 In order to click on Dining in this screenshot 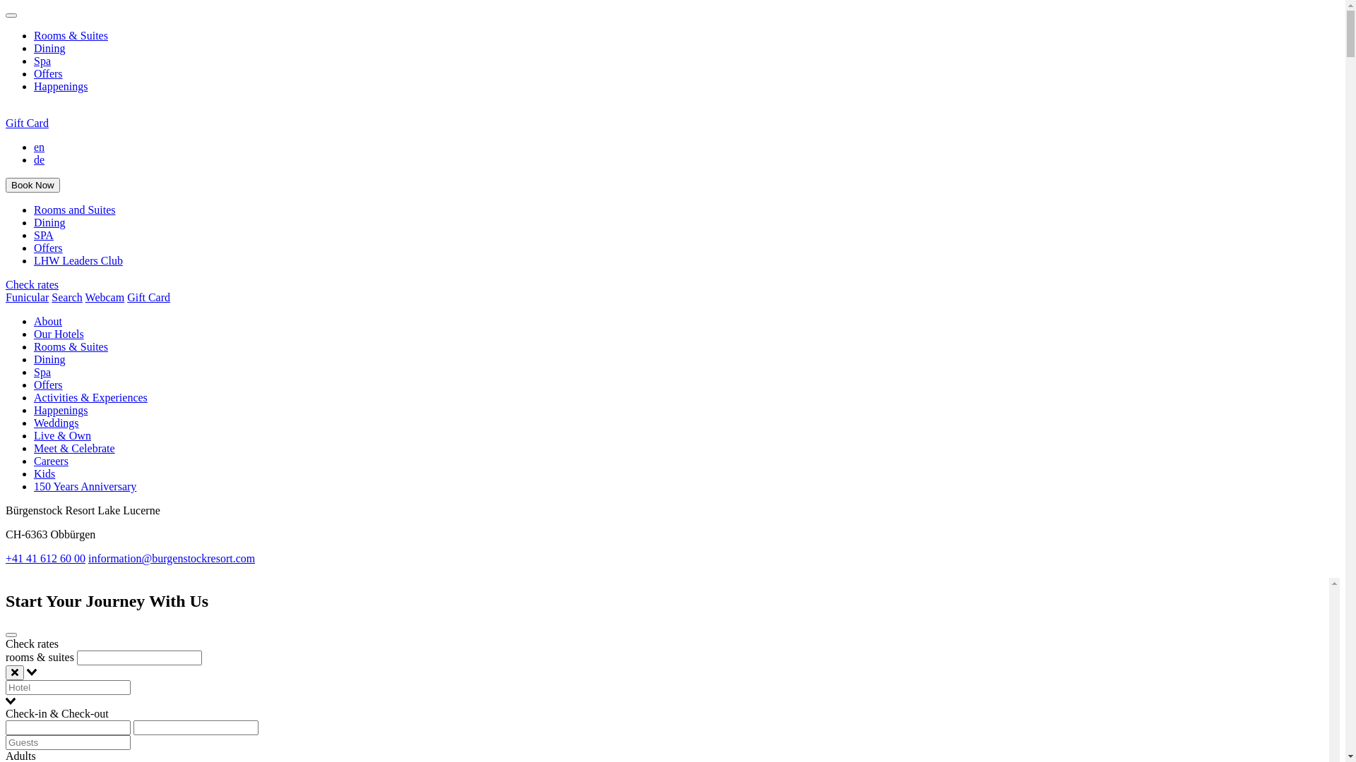, I will do `click(49, 48)`.